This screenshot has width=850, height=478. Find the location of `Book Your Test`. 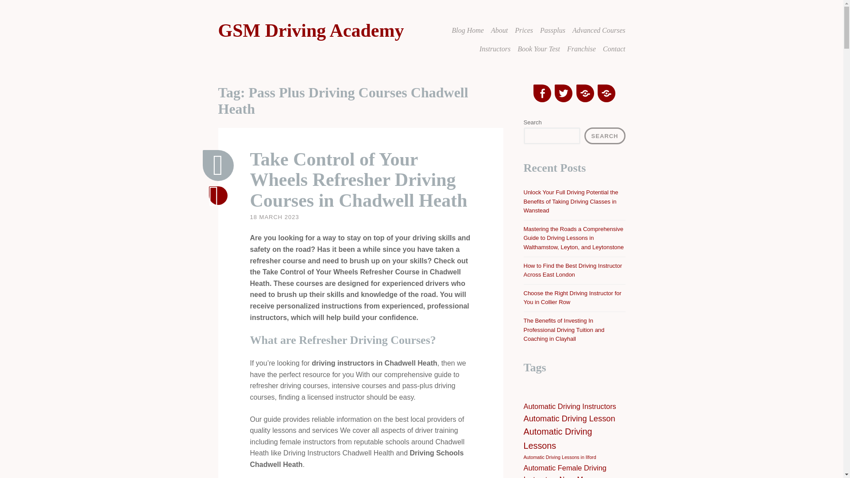

Book Your Test is located at coordinates (539, 49).